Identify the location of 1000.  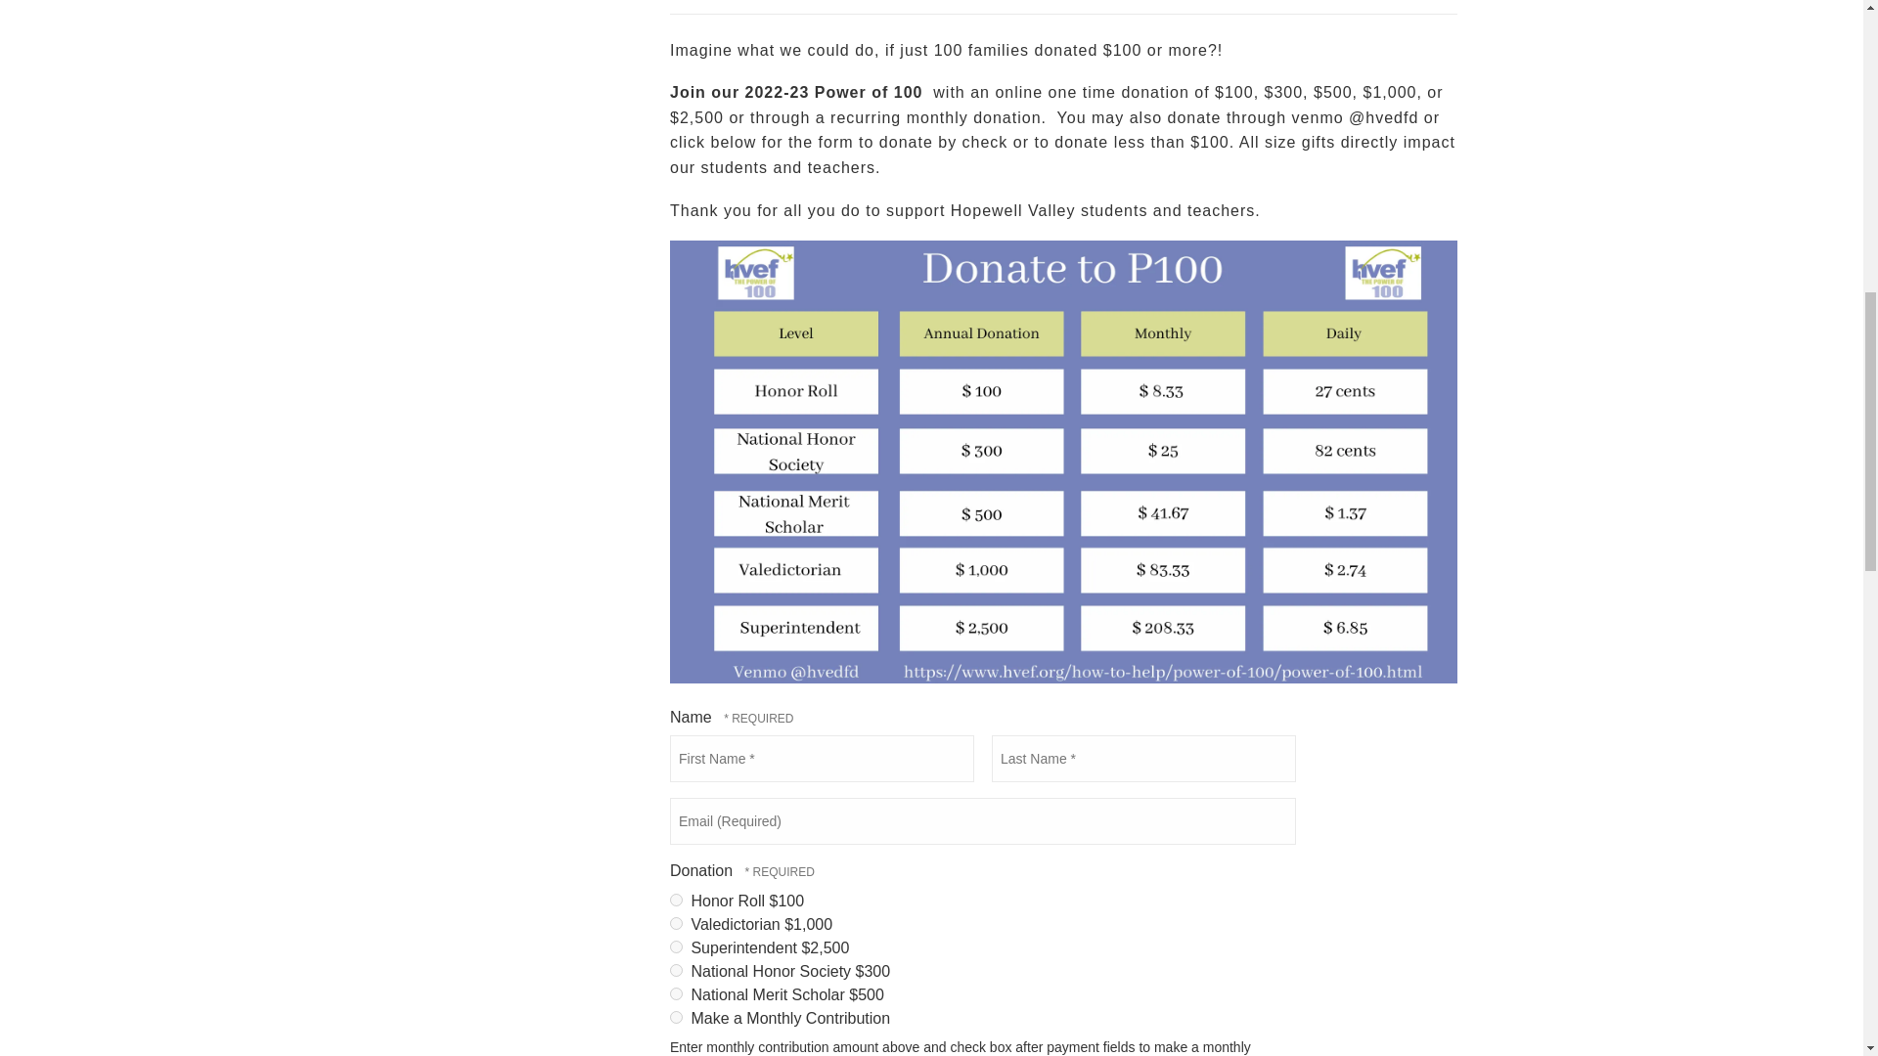
(677, 923).